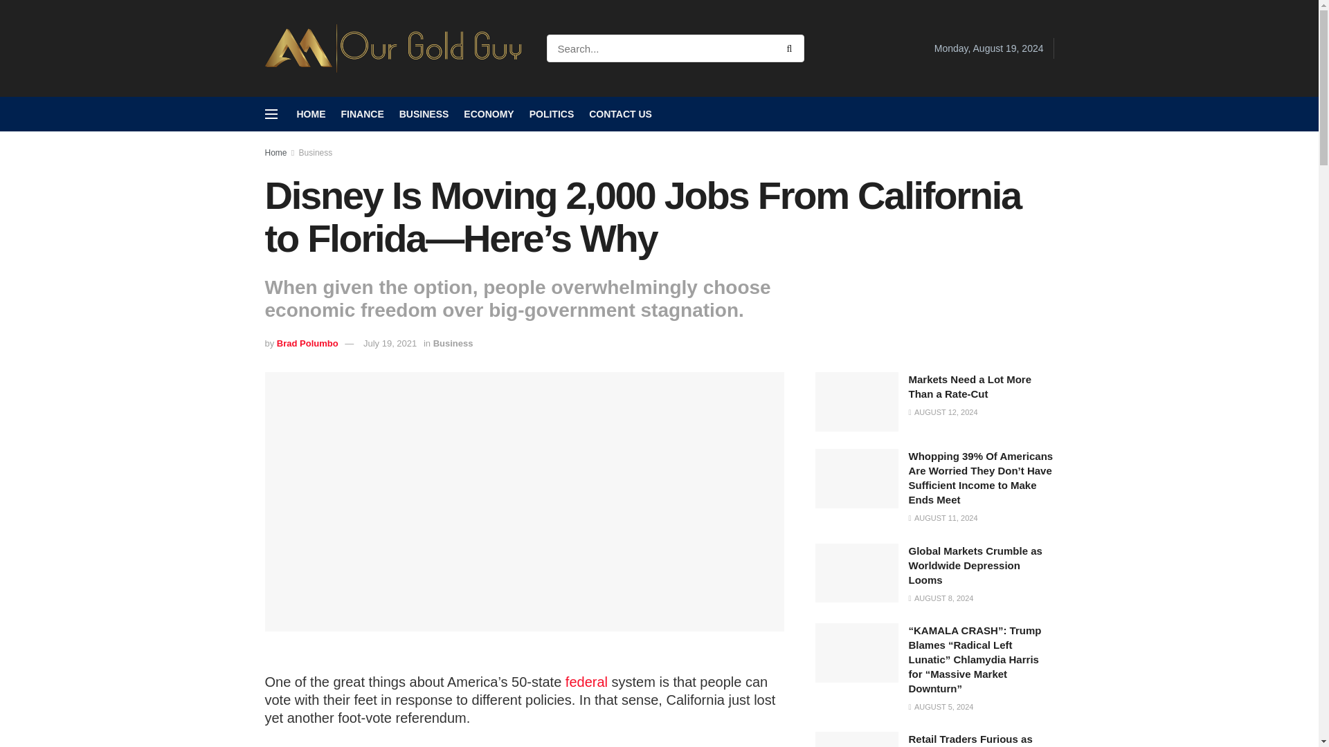  What do you see at coordinates (361, 114) in the screenshot?
I see `FINANCE` at bounding box center [361, 114].